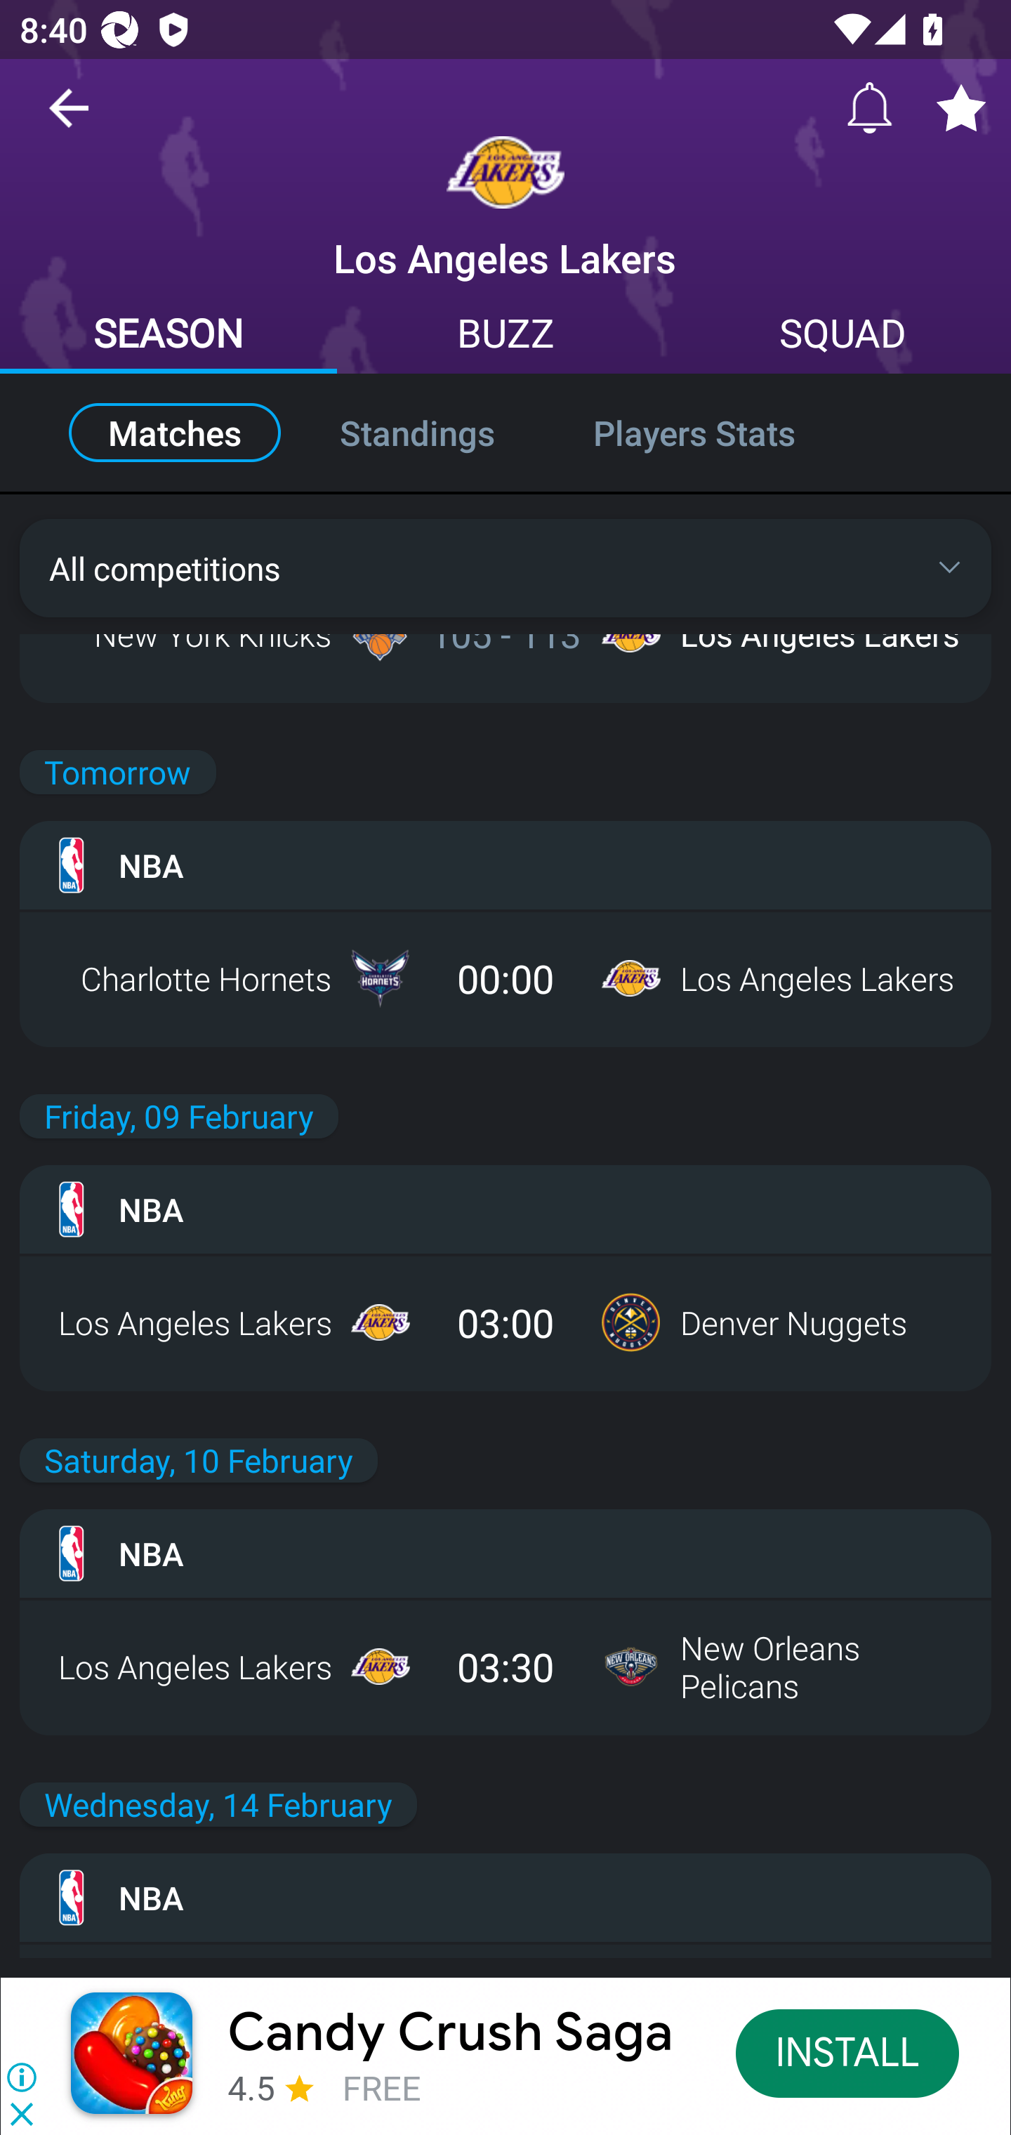  I want to click on Players Stats, so click(723, 433).